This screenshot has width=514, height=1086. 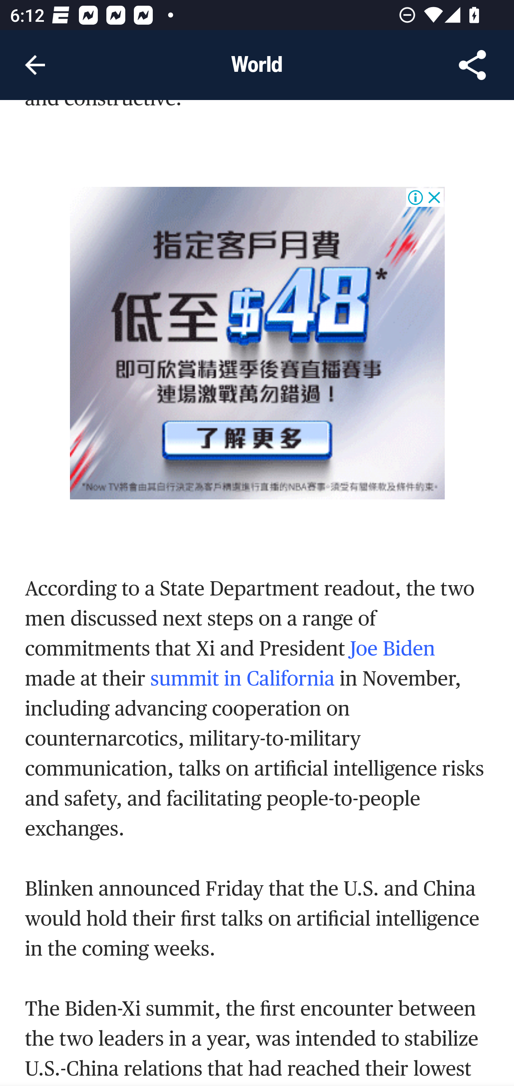 I want to click on summit in California, so click(x=242, y=679).